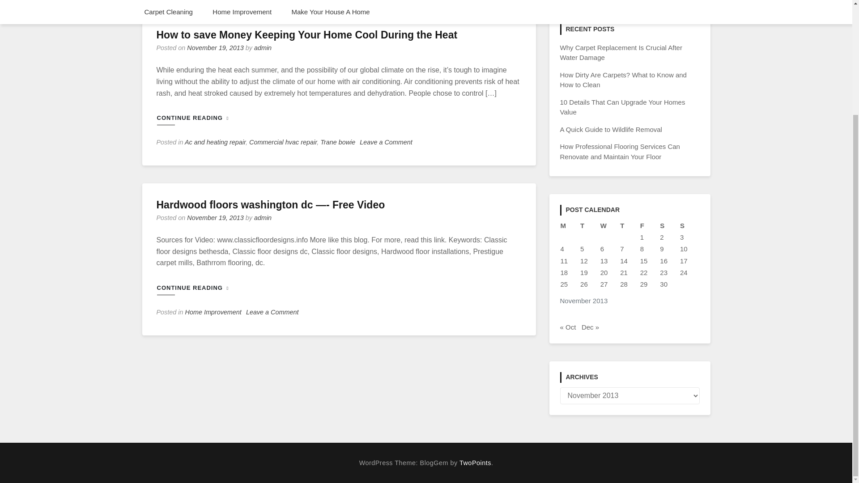 Image resolution: width=859 pixels, height=483 pixels. What do you see at coordinates (215, 142) in the screenshot?
I see `Ac and heating repair` at bounding box center [215, 142].